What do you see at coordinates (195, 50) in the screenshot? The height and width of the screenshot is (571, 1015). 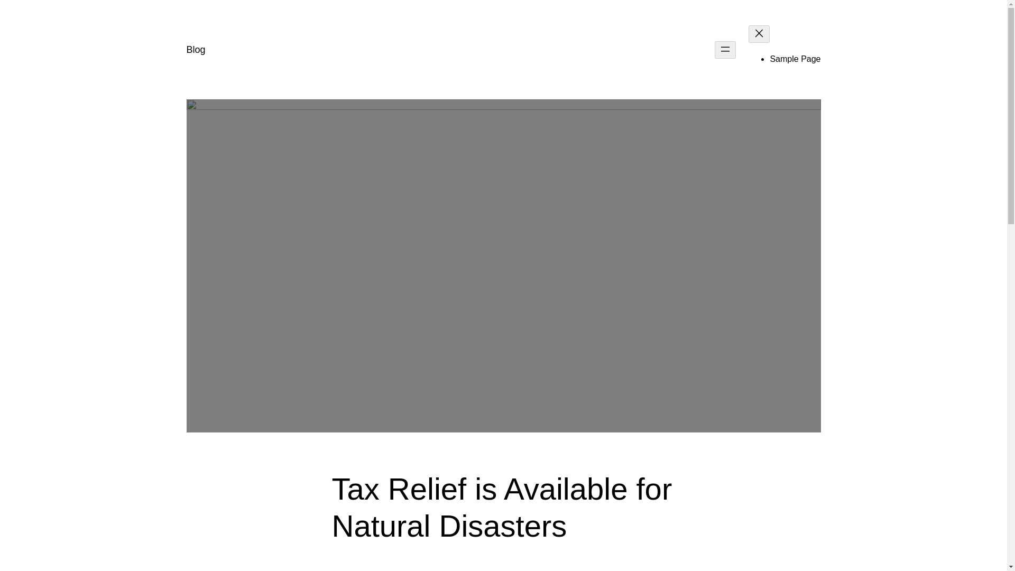 I see `Blog` at bounding box center [195, 50].